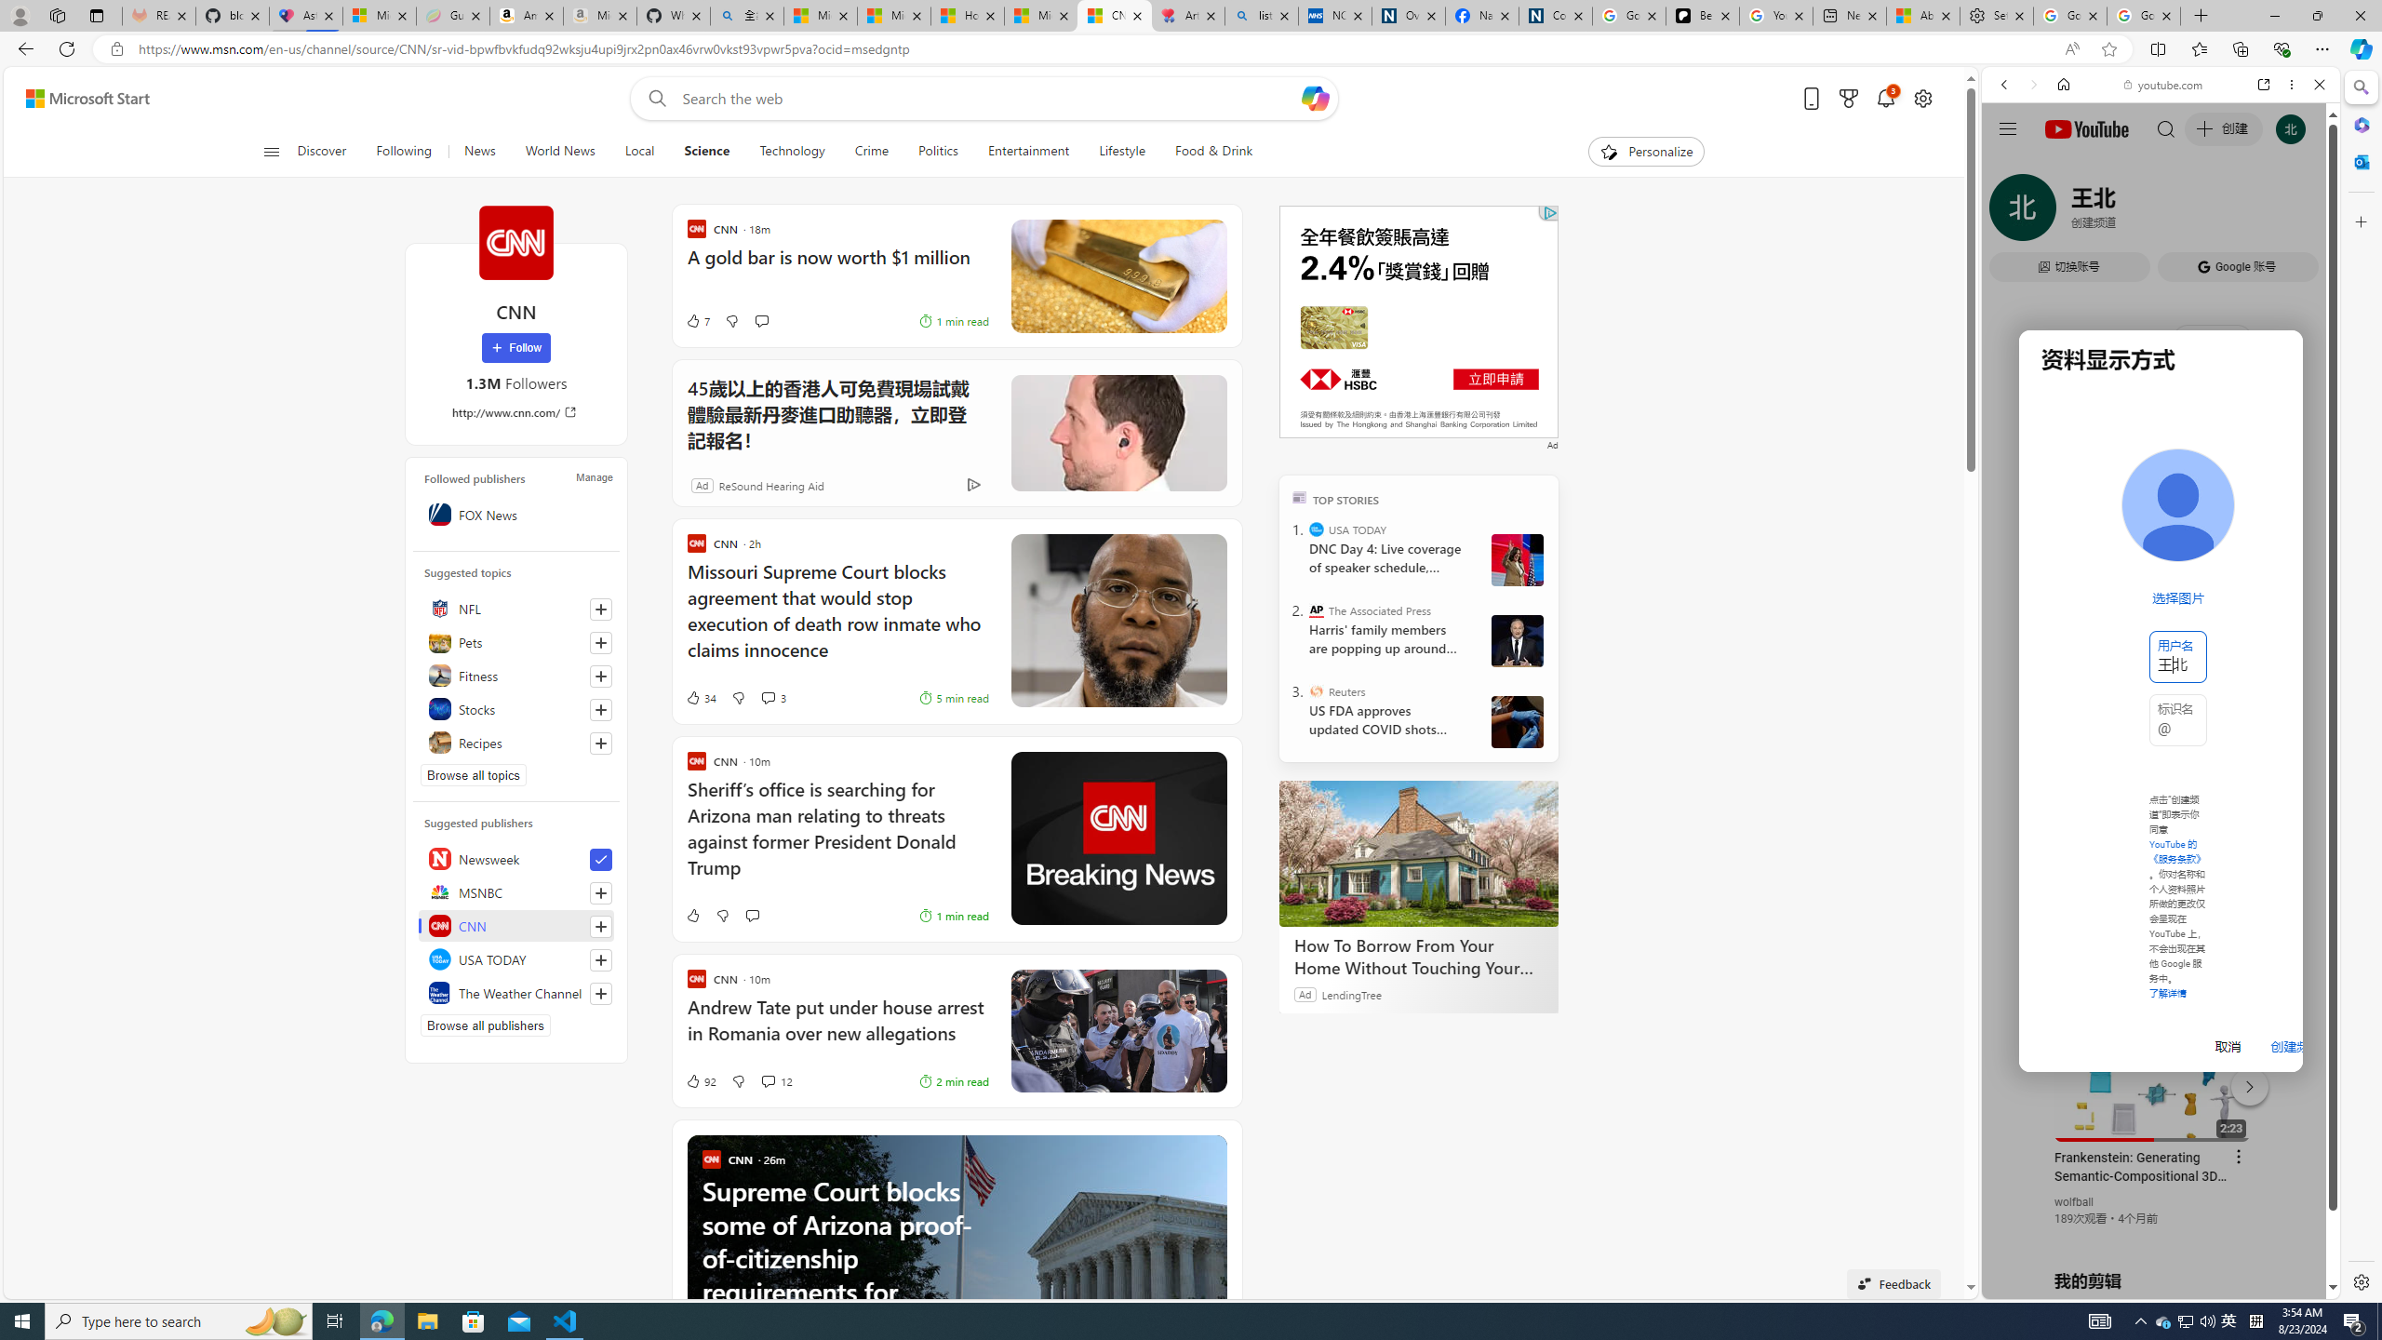 The image size is (2382, 1340). Describe the element at coordinates (2243, 1082) in the screenshot. I see `Actions for this site` at that location.